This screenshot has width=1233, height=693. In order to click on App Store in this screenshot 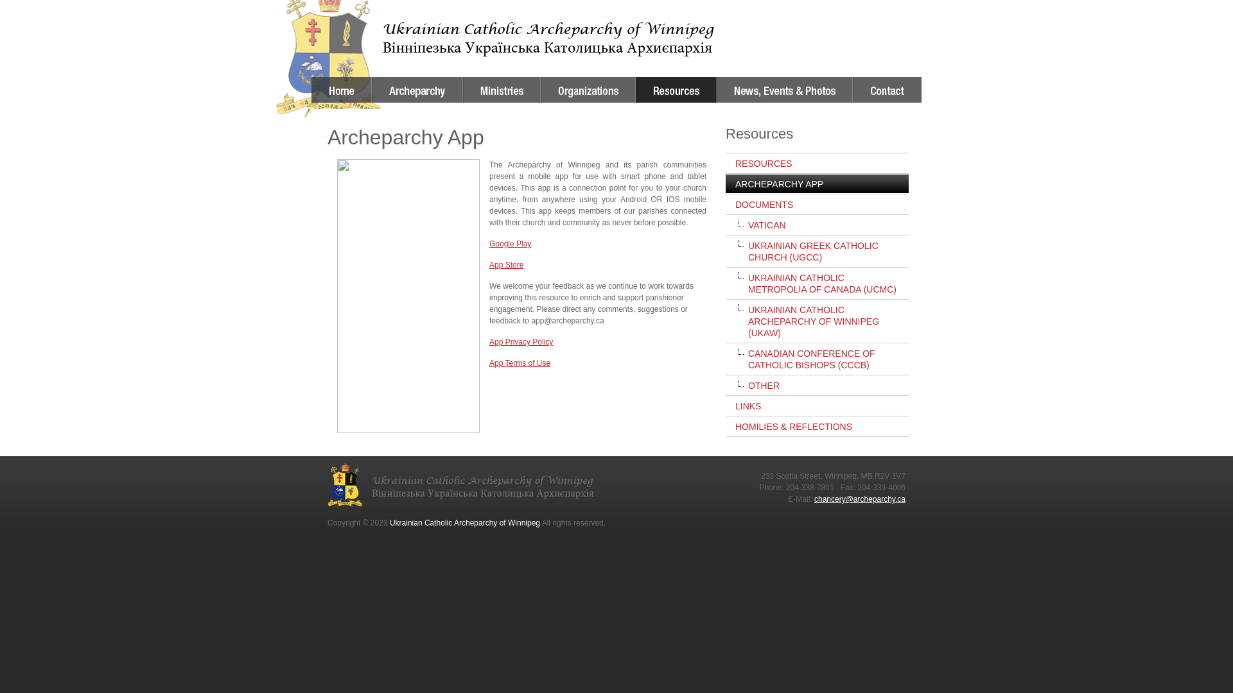, I will do `click(506, 265)`.